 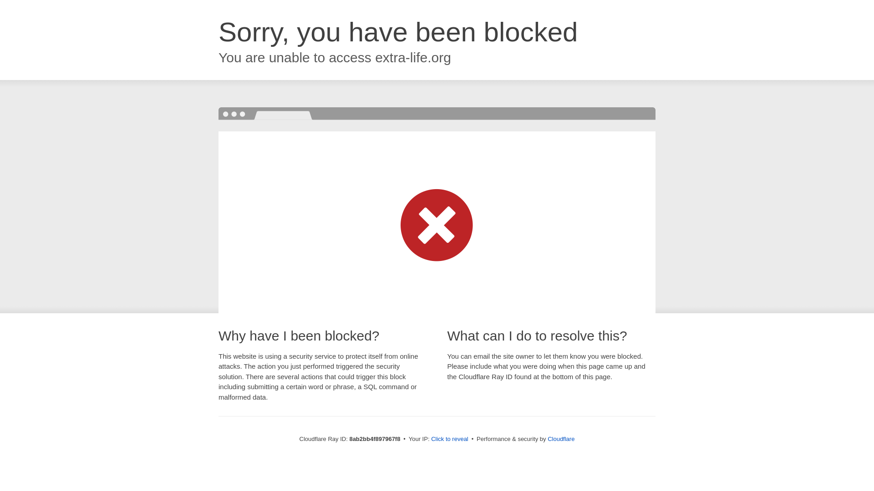 What do you see at coordinates (450, 439) in the screenshot?
I see `Click to reveal` at bounding box center [450, 439].